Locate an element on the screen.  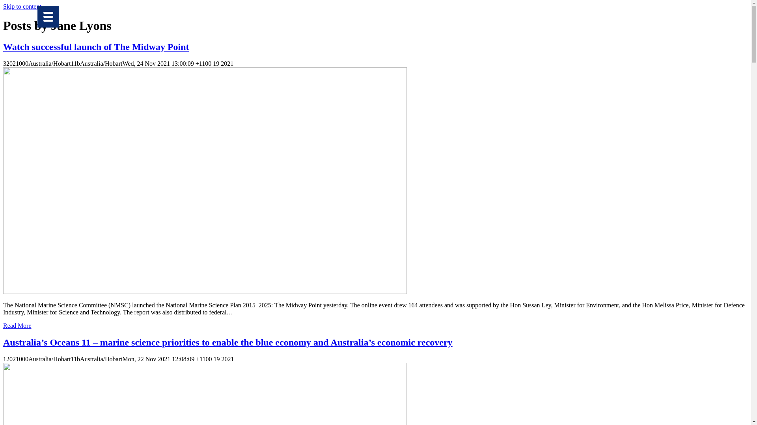
Read More is located at coordinates (17, 326).